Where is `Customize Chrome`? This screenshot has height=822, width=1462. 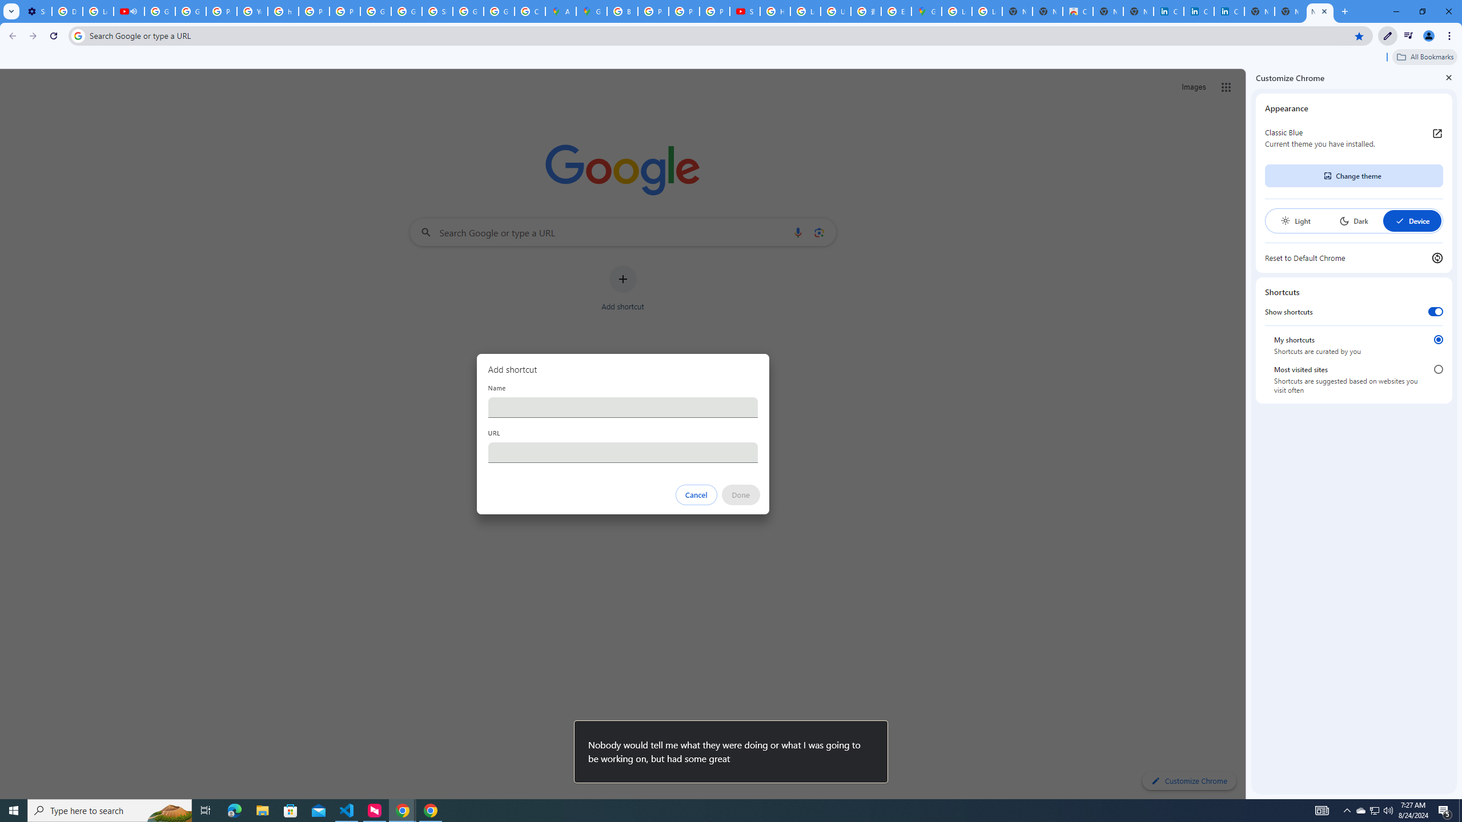
Customize Chrome is located at coordinates (1388, 36).